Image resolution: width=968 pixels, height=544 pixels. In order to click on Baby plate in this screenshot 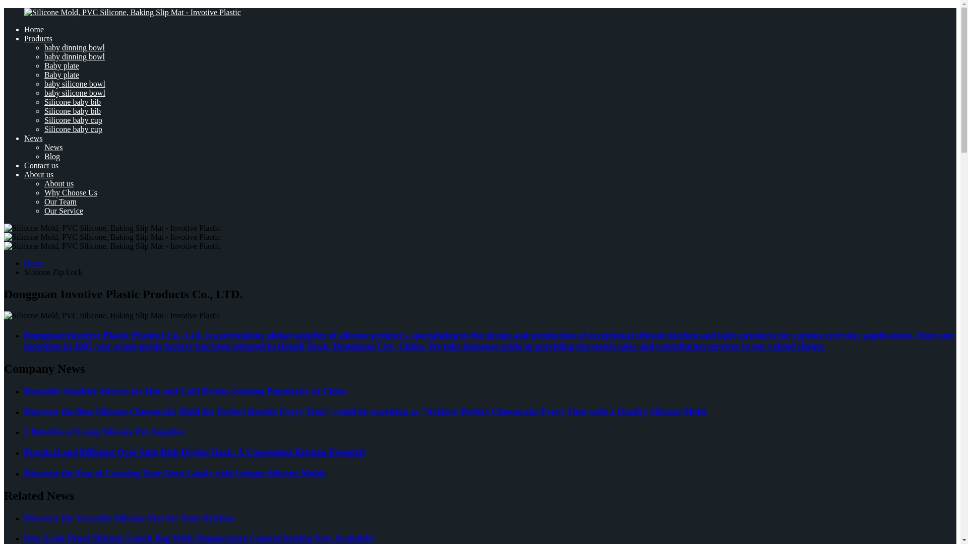, I will do `click(62, 65)`.